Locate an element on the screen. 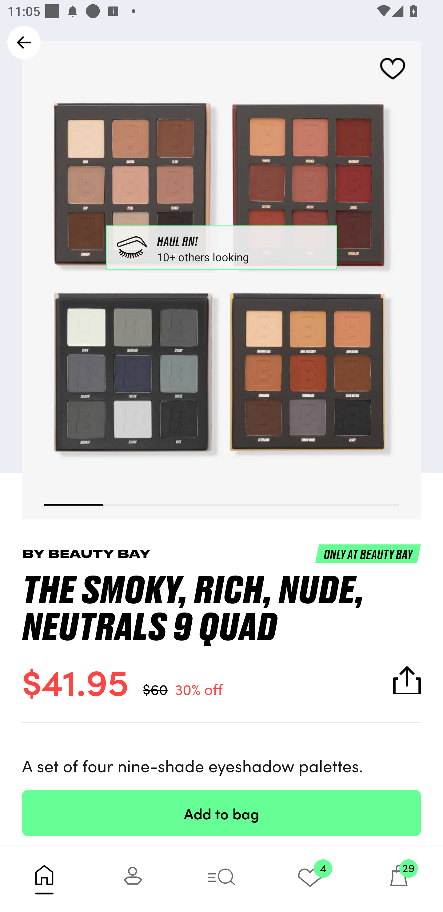  29 is located at coordinates (399, 879).